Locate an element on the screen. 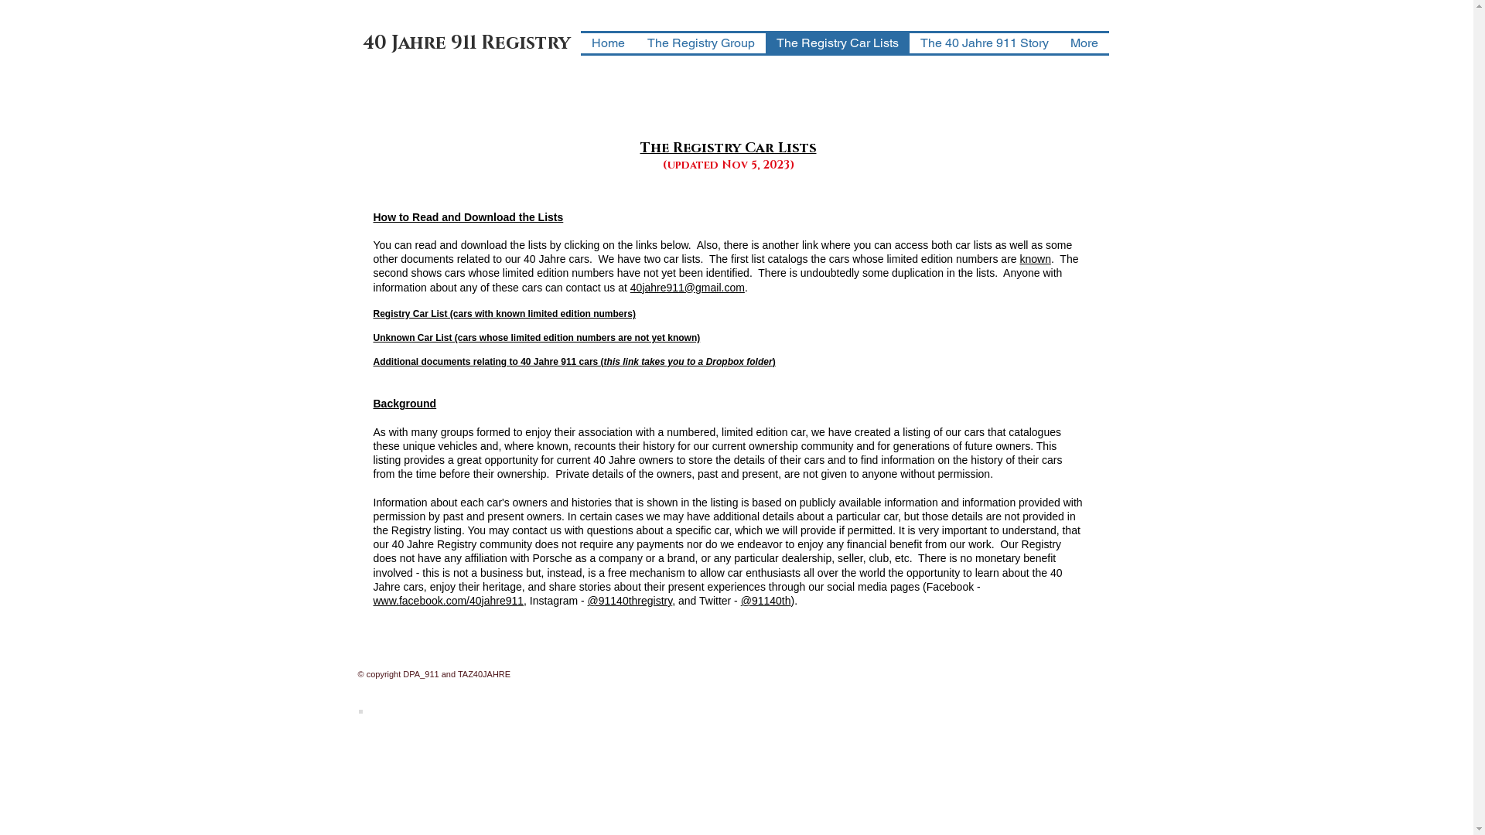  www.facebook.com/40jahre911 is located at coordinates (449, 601).